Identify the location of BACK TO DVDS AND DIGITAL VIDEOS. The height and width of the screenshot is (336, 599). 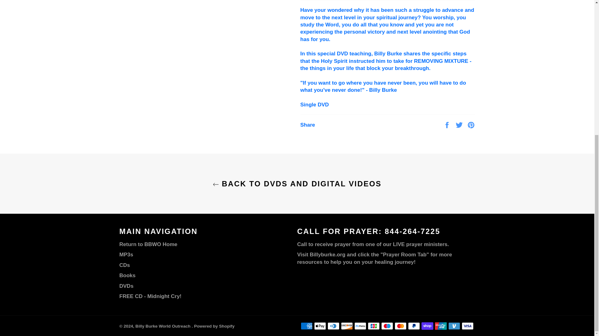
(297, 184).